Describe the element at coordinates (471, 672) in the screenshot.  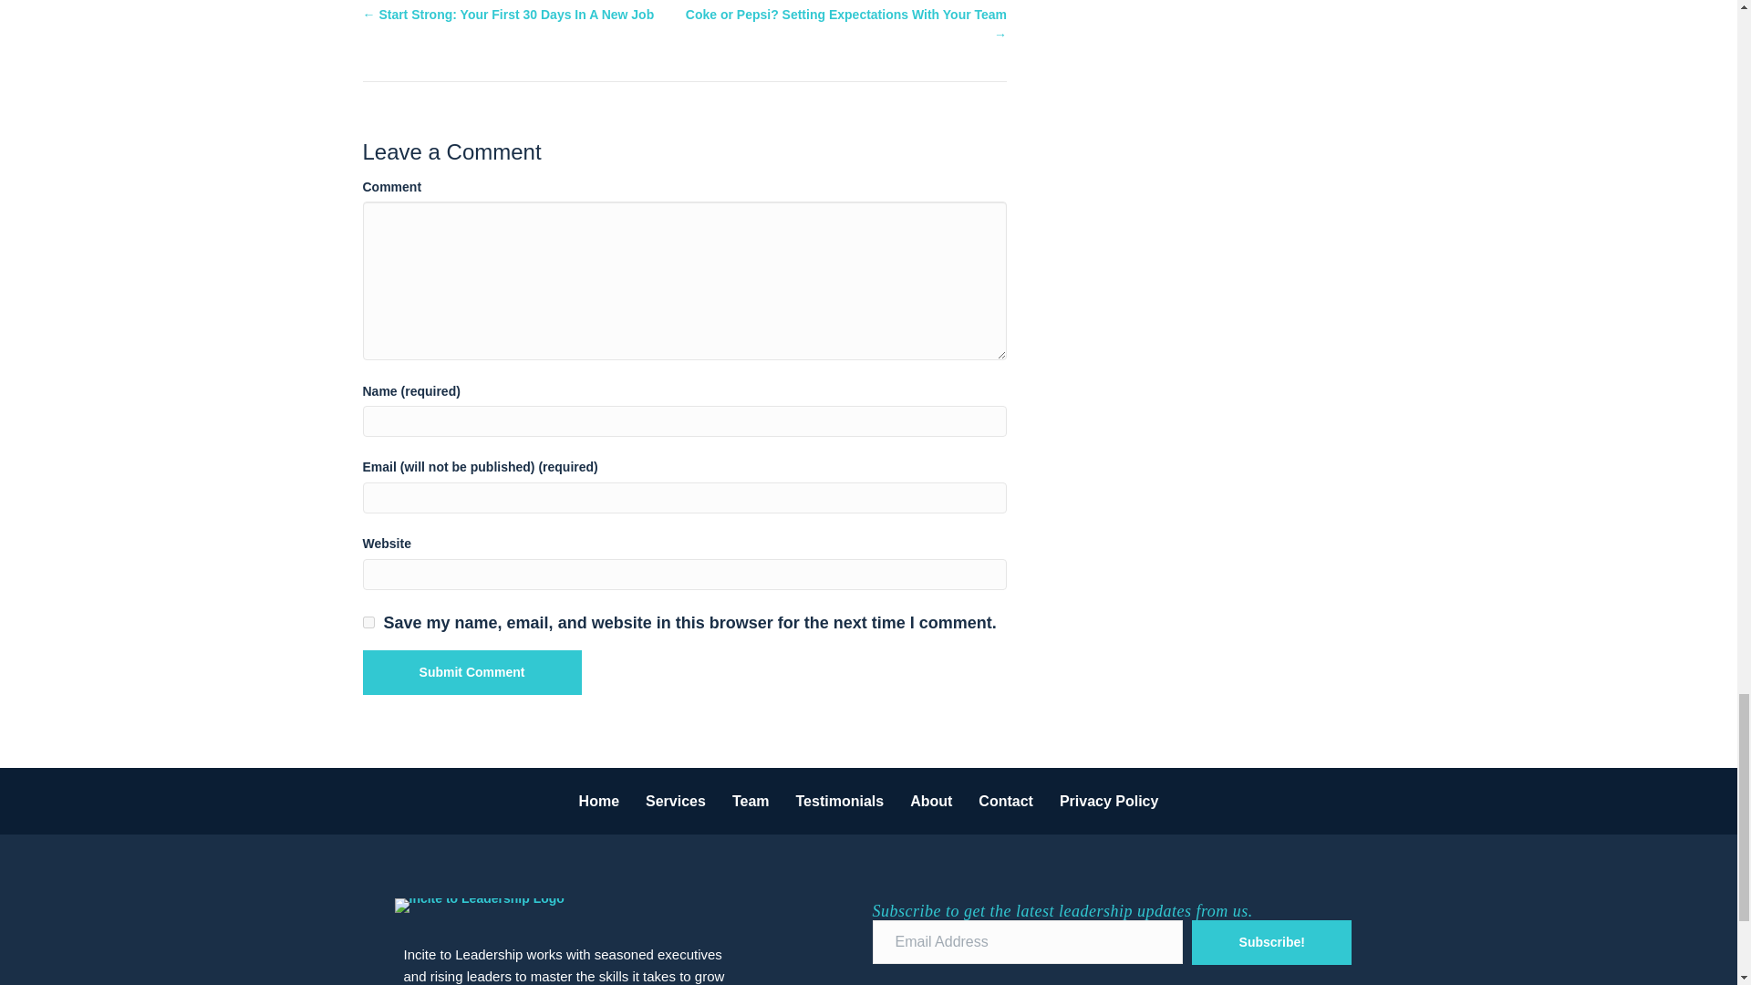
I see `Submit Comment` at that location.